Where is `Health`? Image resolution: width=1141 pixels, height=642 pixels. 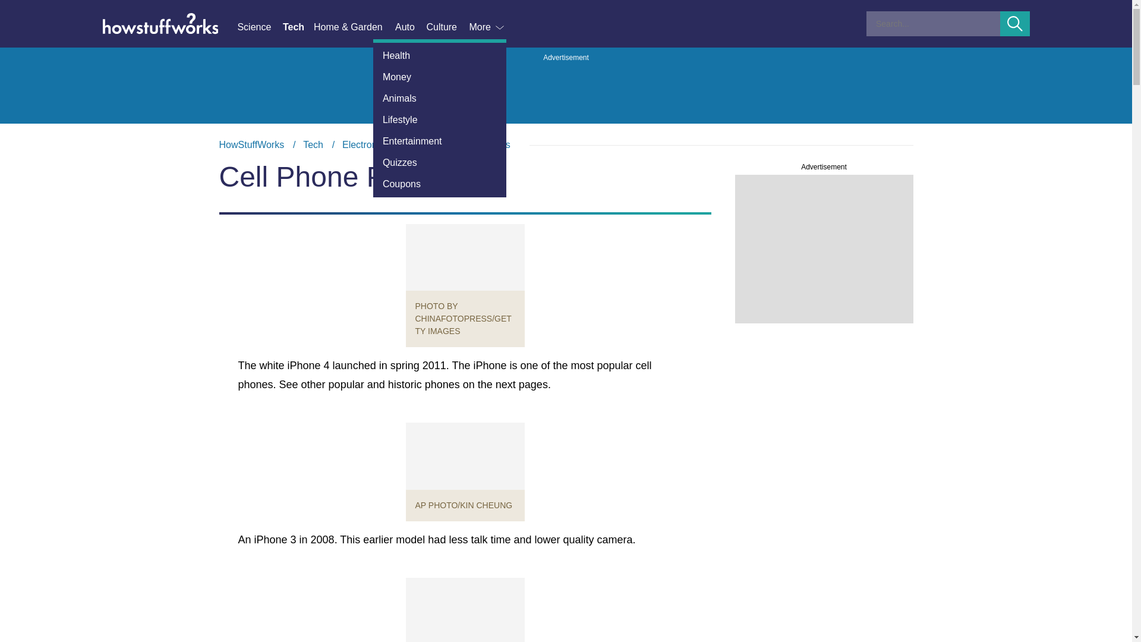
Health is located at coordinates (440, 56).